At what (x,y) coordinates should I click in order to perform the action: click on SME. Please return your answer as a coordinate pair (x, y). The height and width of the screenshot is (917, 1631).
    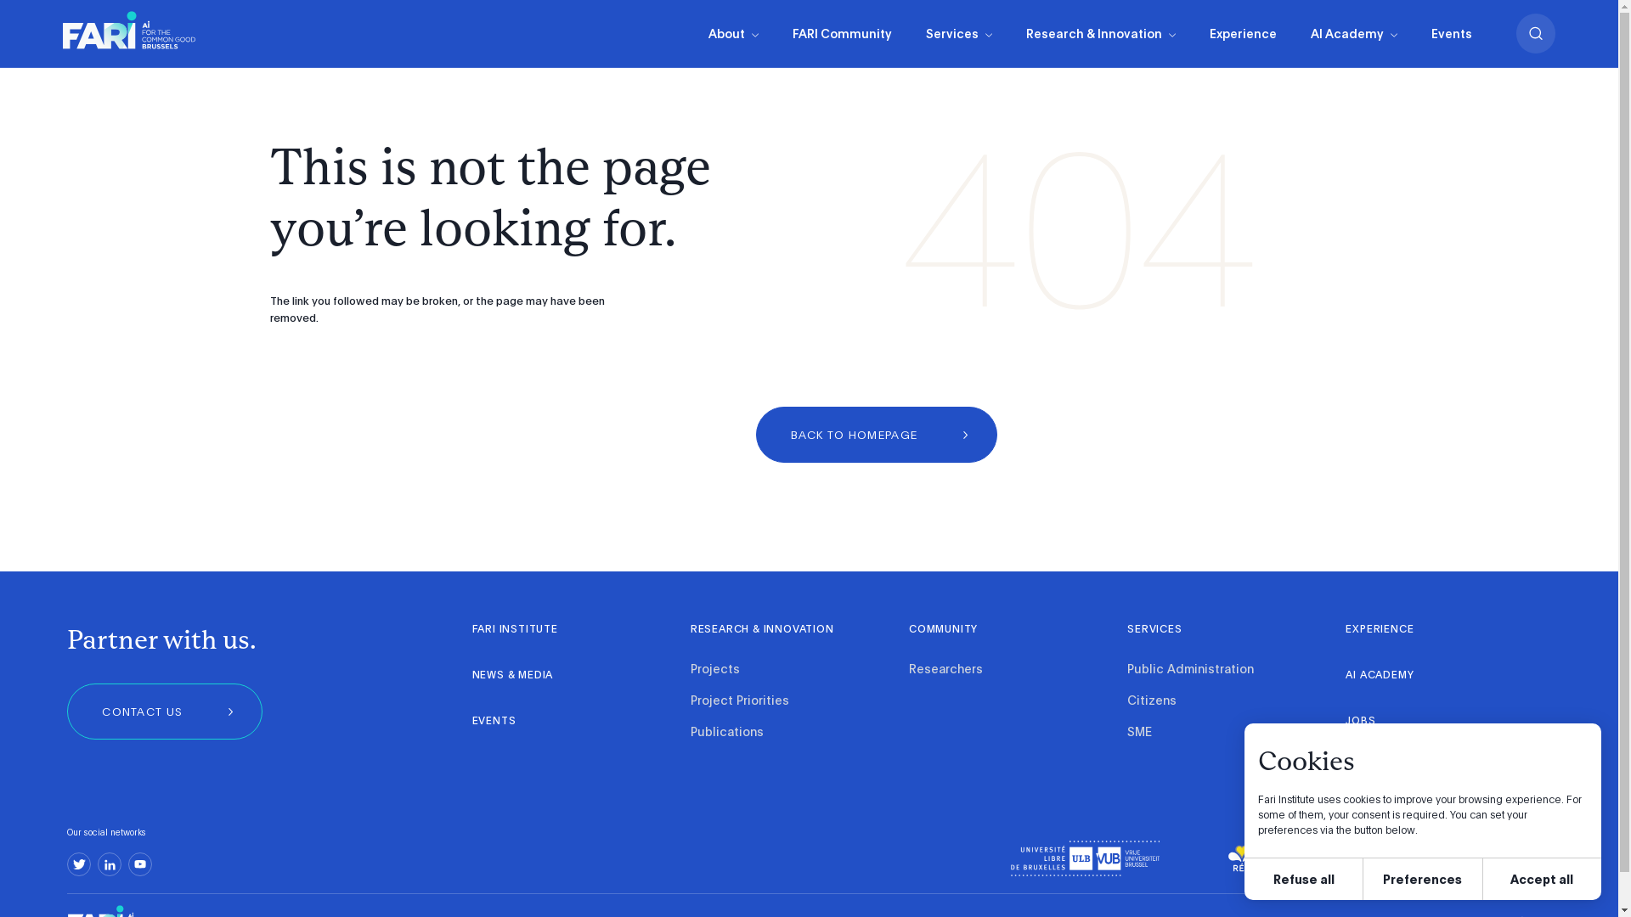
    Looking at the image, I should click on (1144, 734).